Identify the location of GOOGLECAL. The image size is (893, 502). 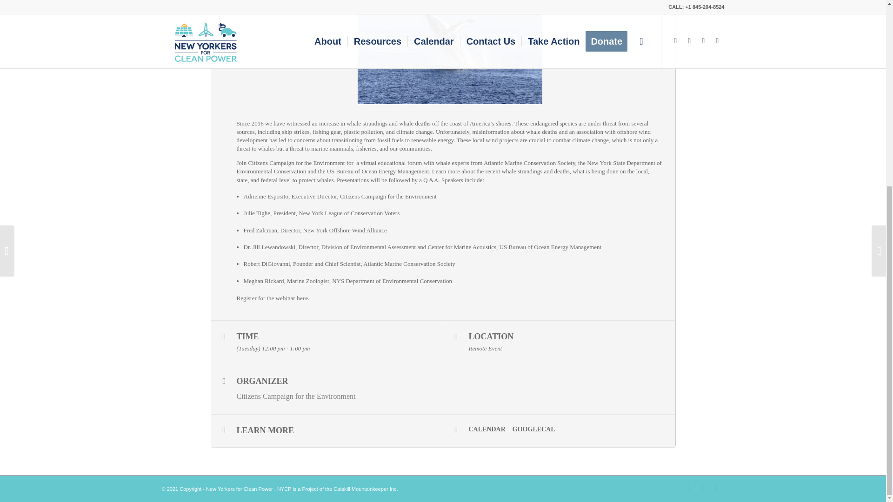
(538, 429).